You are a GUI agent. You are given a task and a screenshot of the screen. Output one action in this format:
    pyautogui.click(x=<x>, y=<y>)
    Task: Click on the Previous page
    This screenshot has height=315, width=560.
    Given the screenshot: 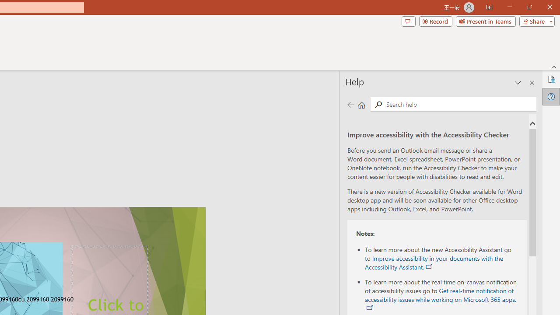 What is the action you would take?
    pyautogui.click(x=350, y=104)
    